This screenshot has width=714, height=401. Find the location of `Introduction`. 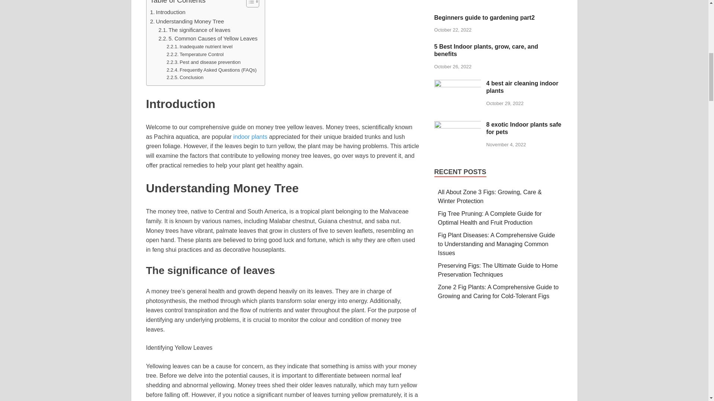

Introduction is located at coordinates (168, 12).